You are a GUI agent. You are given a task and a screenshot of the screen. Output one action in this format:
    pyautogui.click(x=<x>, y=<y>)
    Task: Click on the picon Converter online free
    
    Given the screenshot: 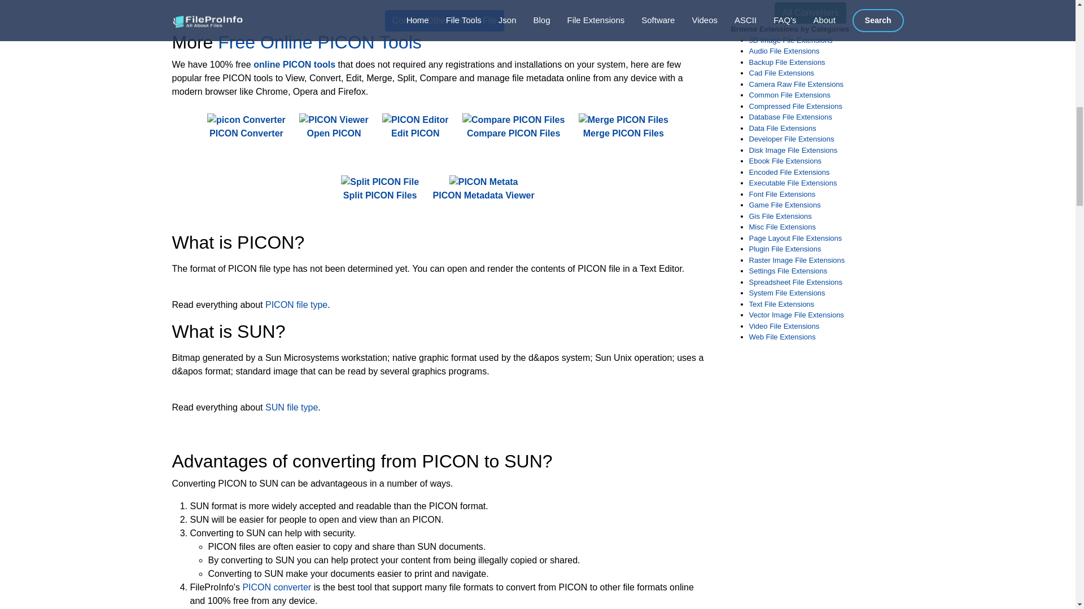 What is the action you would take?
    pyautogui.click(x=246, y=120)
    